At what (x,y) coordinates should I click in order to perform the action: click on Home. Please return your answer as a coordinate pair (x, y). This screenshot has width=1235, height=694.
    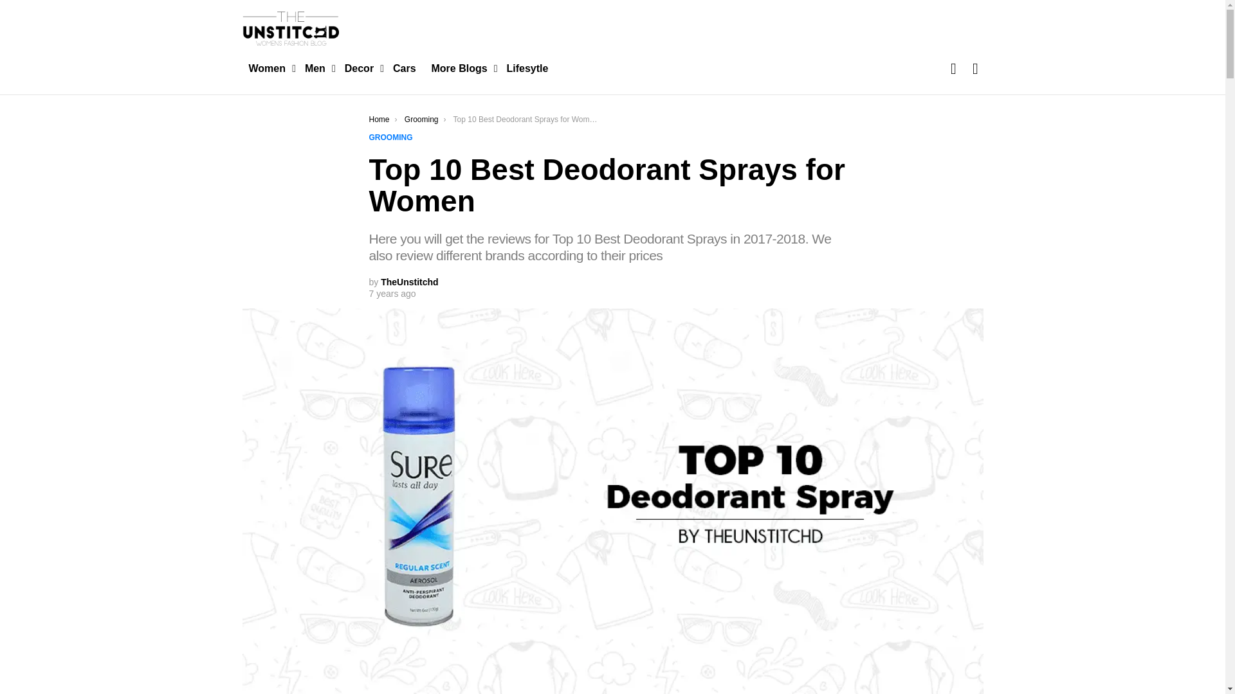
    Looking at the image, I should click on (380, 119).